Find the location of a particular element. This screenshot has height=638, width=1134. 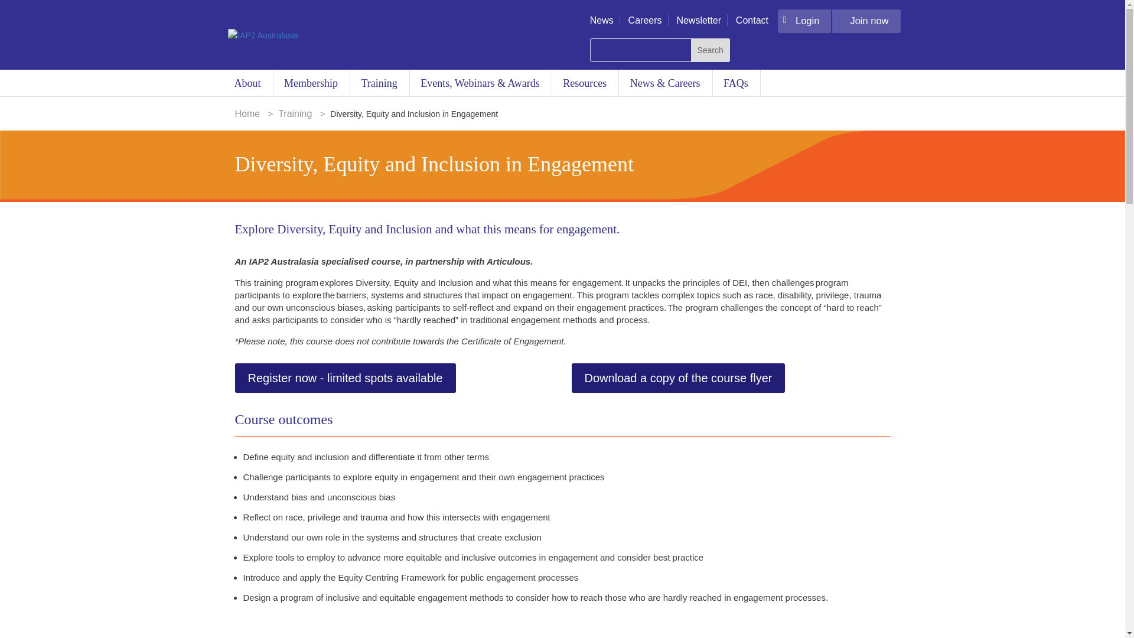

Join now is located at coordinates (866, 21).